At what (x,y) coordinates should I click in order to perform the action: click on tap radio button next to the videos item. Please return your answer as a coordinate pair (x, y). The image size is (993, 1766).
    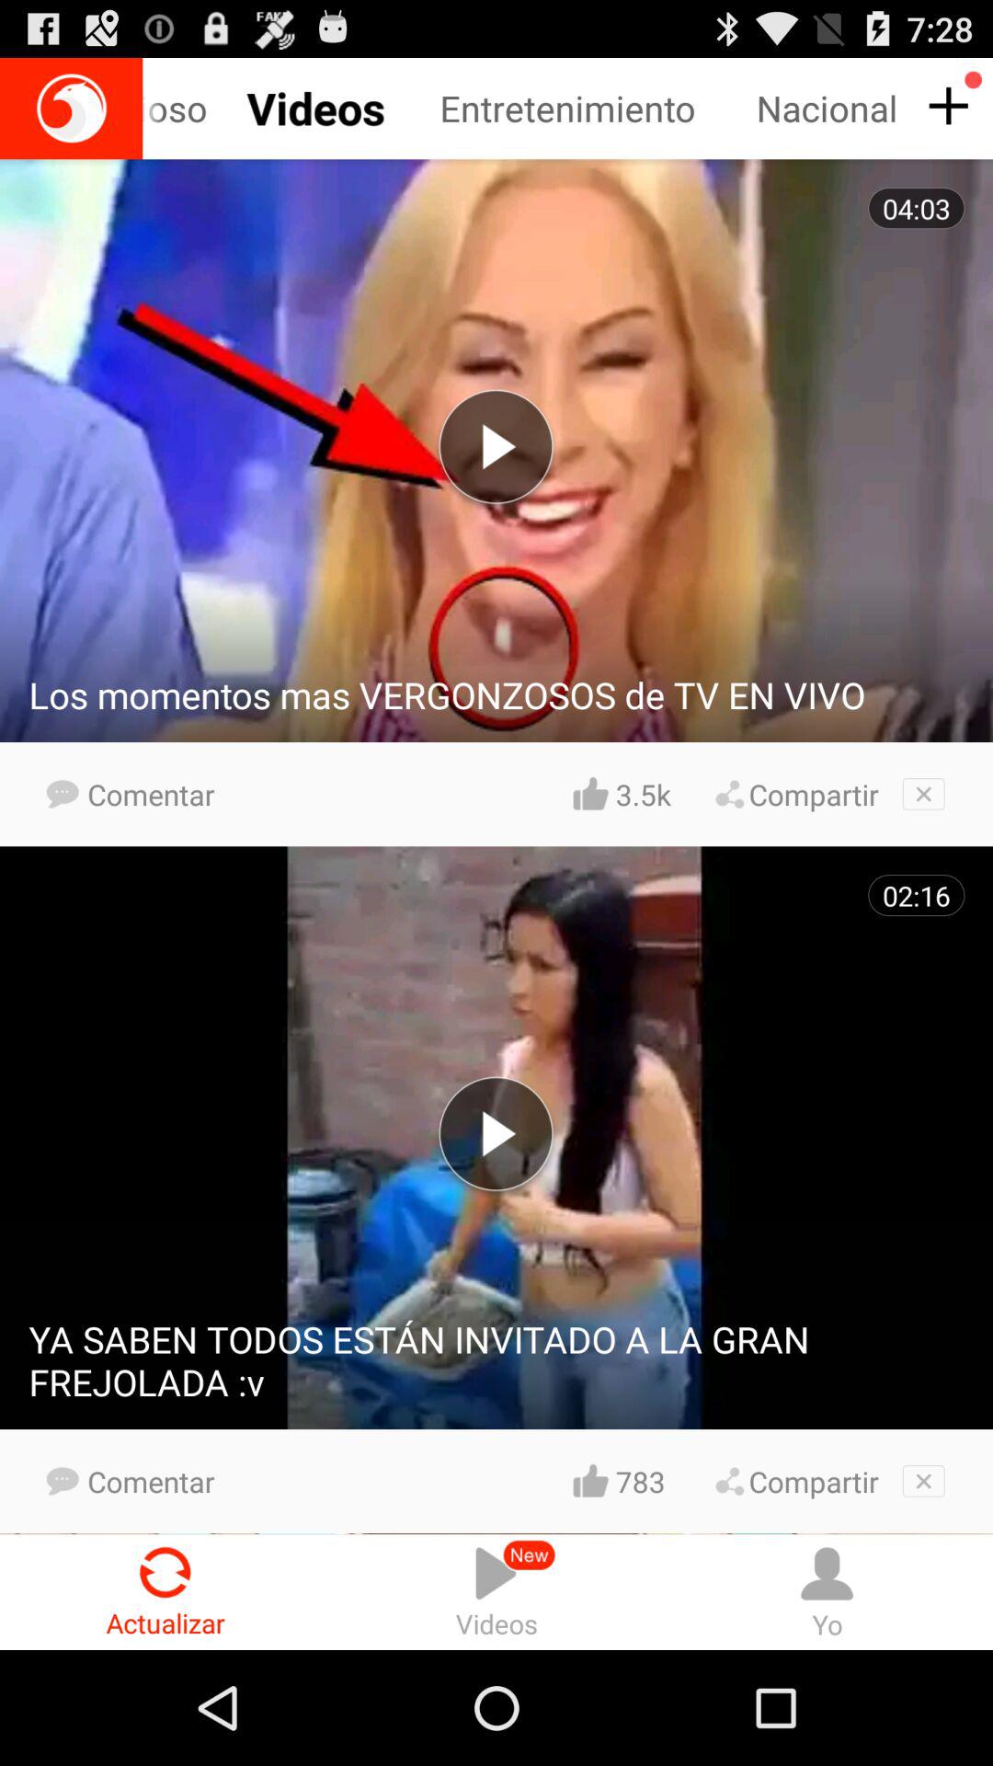
    Looking at the image, I should click on (165, 1591).